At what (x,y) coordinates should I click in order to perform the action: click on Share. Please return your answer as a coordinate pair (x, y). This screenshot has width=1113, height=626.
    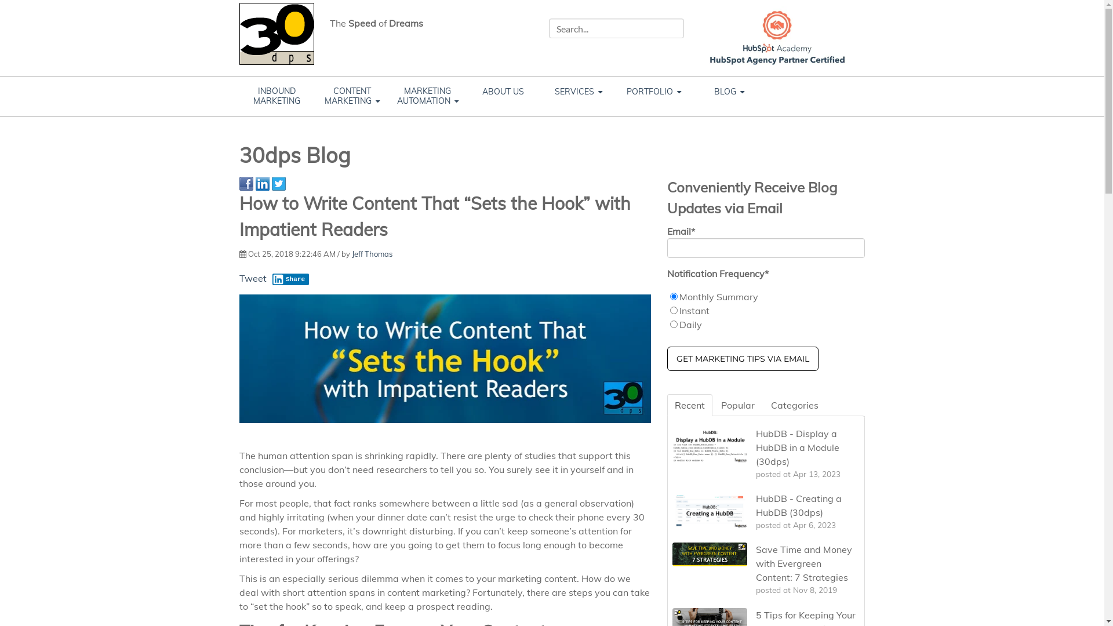
    Looking at the image, I should click on (291, 279).